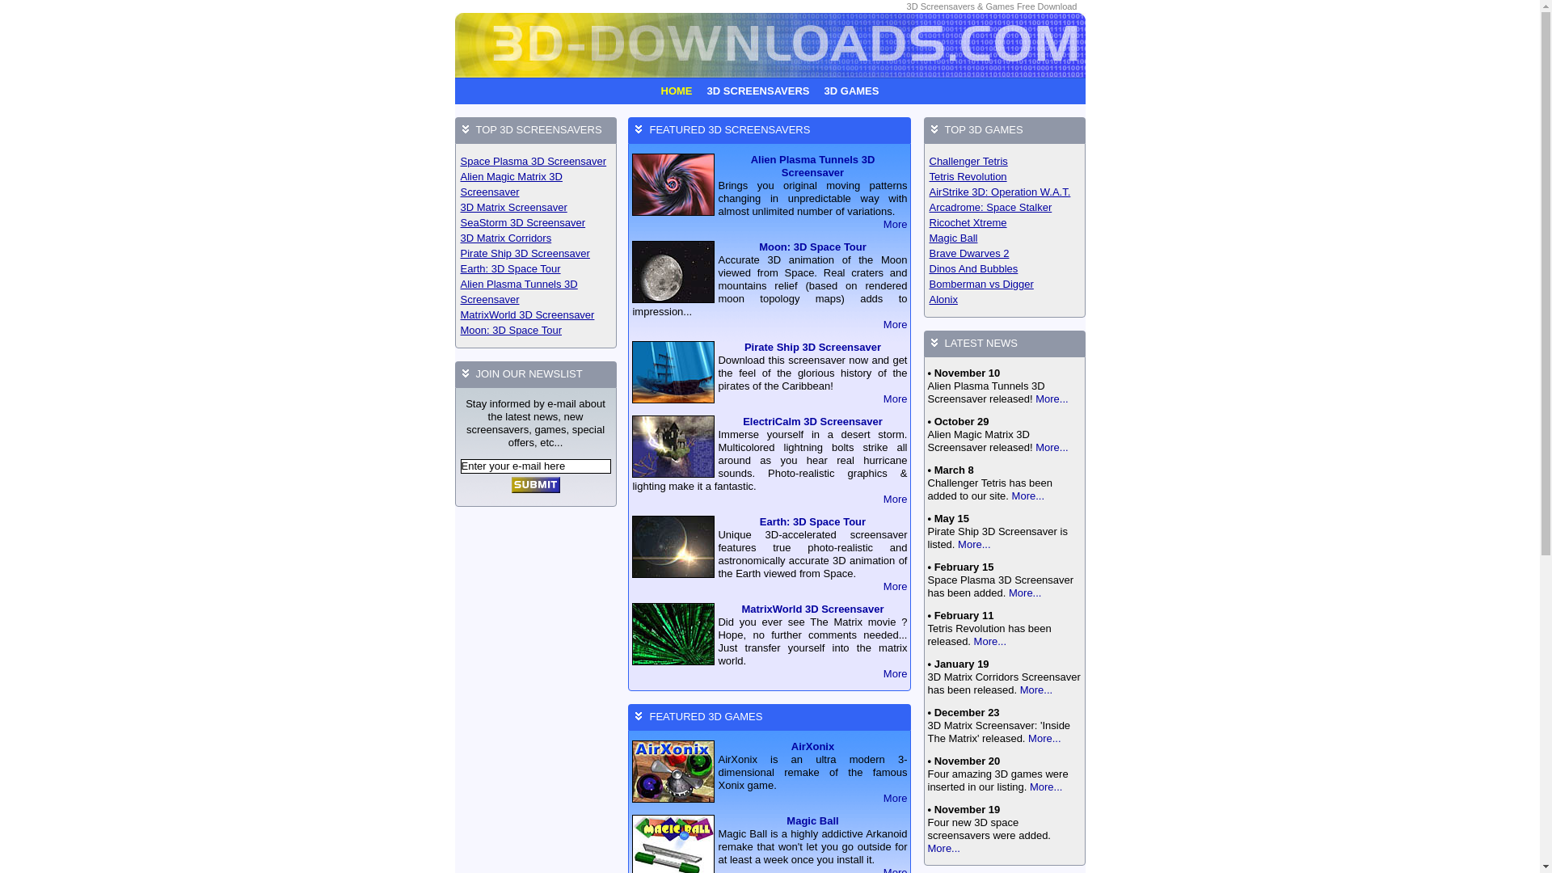  I want to click on Pirate Ship 3D Screensaver, so click(537, 254).